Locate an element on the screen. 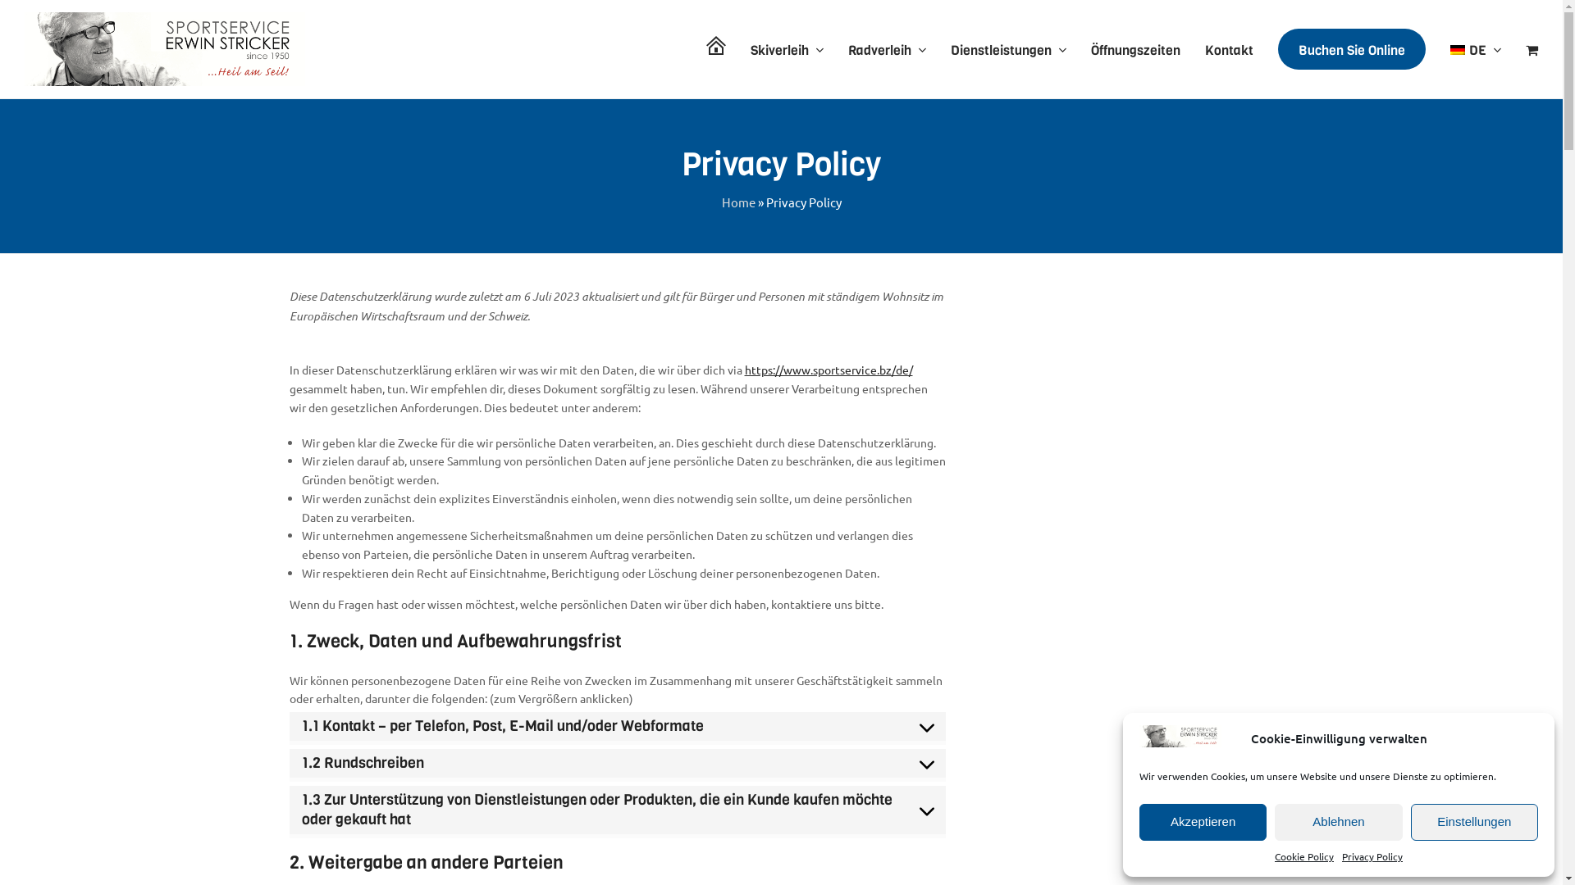 The image size is (1575, 885). Akzeptieren is located at coordinates (1203, 821).